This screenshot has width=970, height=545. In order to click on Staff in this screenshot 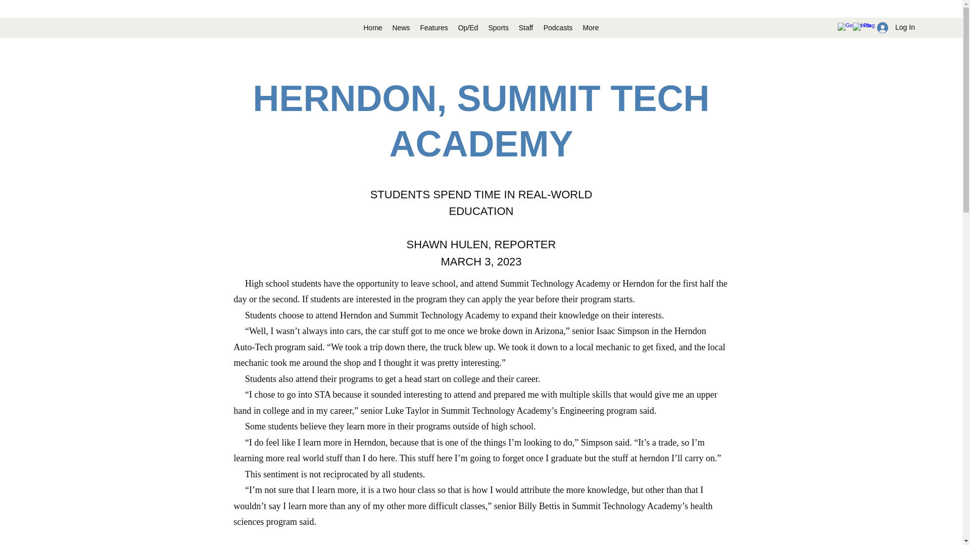, I will do `click(525, 27)`.